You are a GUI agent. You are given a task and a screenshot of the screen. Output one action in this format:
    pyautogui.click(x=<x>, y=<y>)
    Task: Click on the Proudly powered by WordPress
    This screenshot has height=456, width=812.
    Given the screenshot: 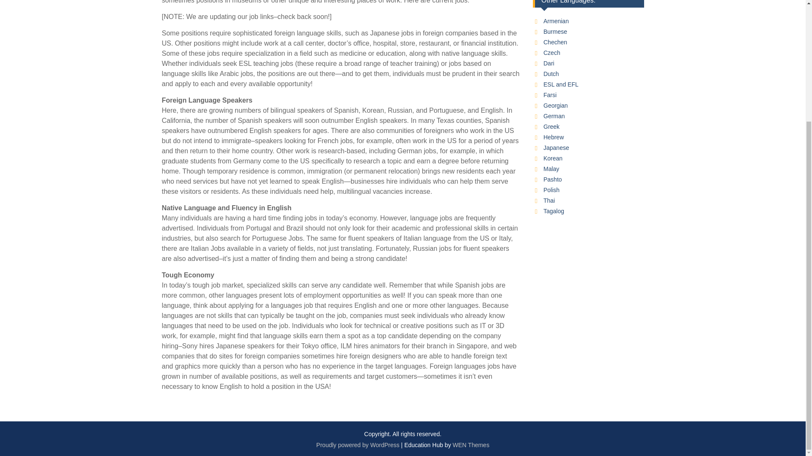 What is the action you would take?
    pyautogui.click(x=358, y=445)
    